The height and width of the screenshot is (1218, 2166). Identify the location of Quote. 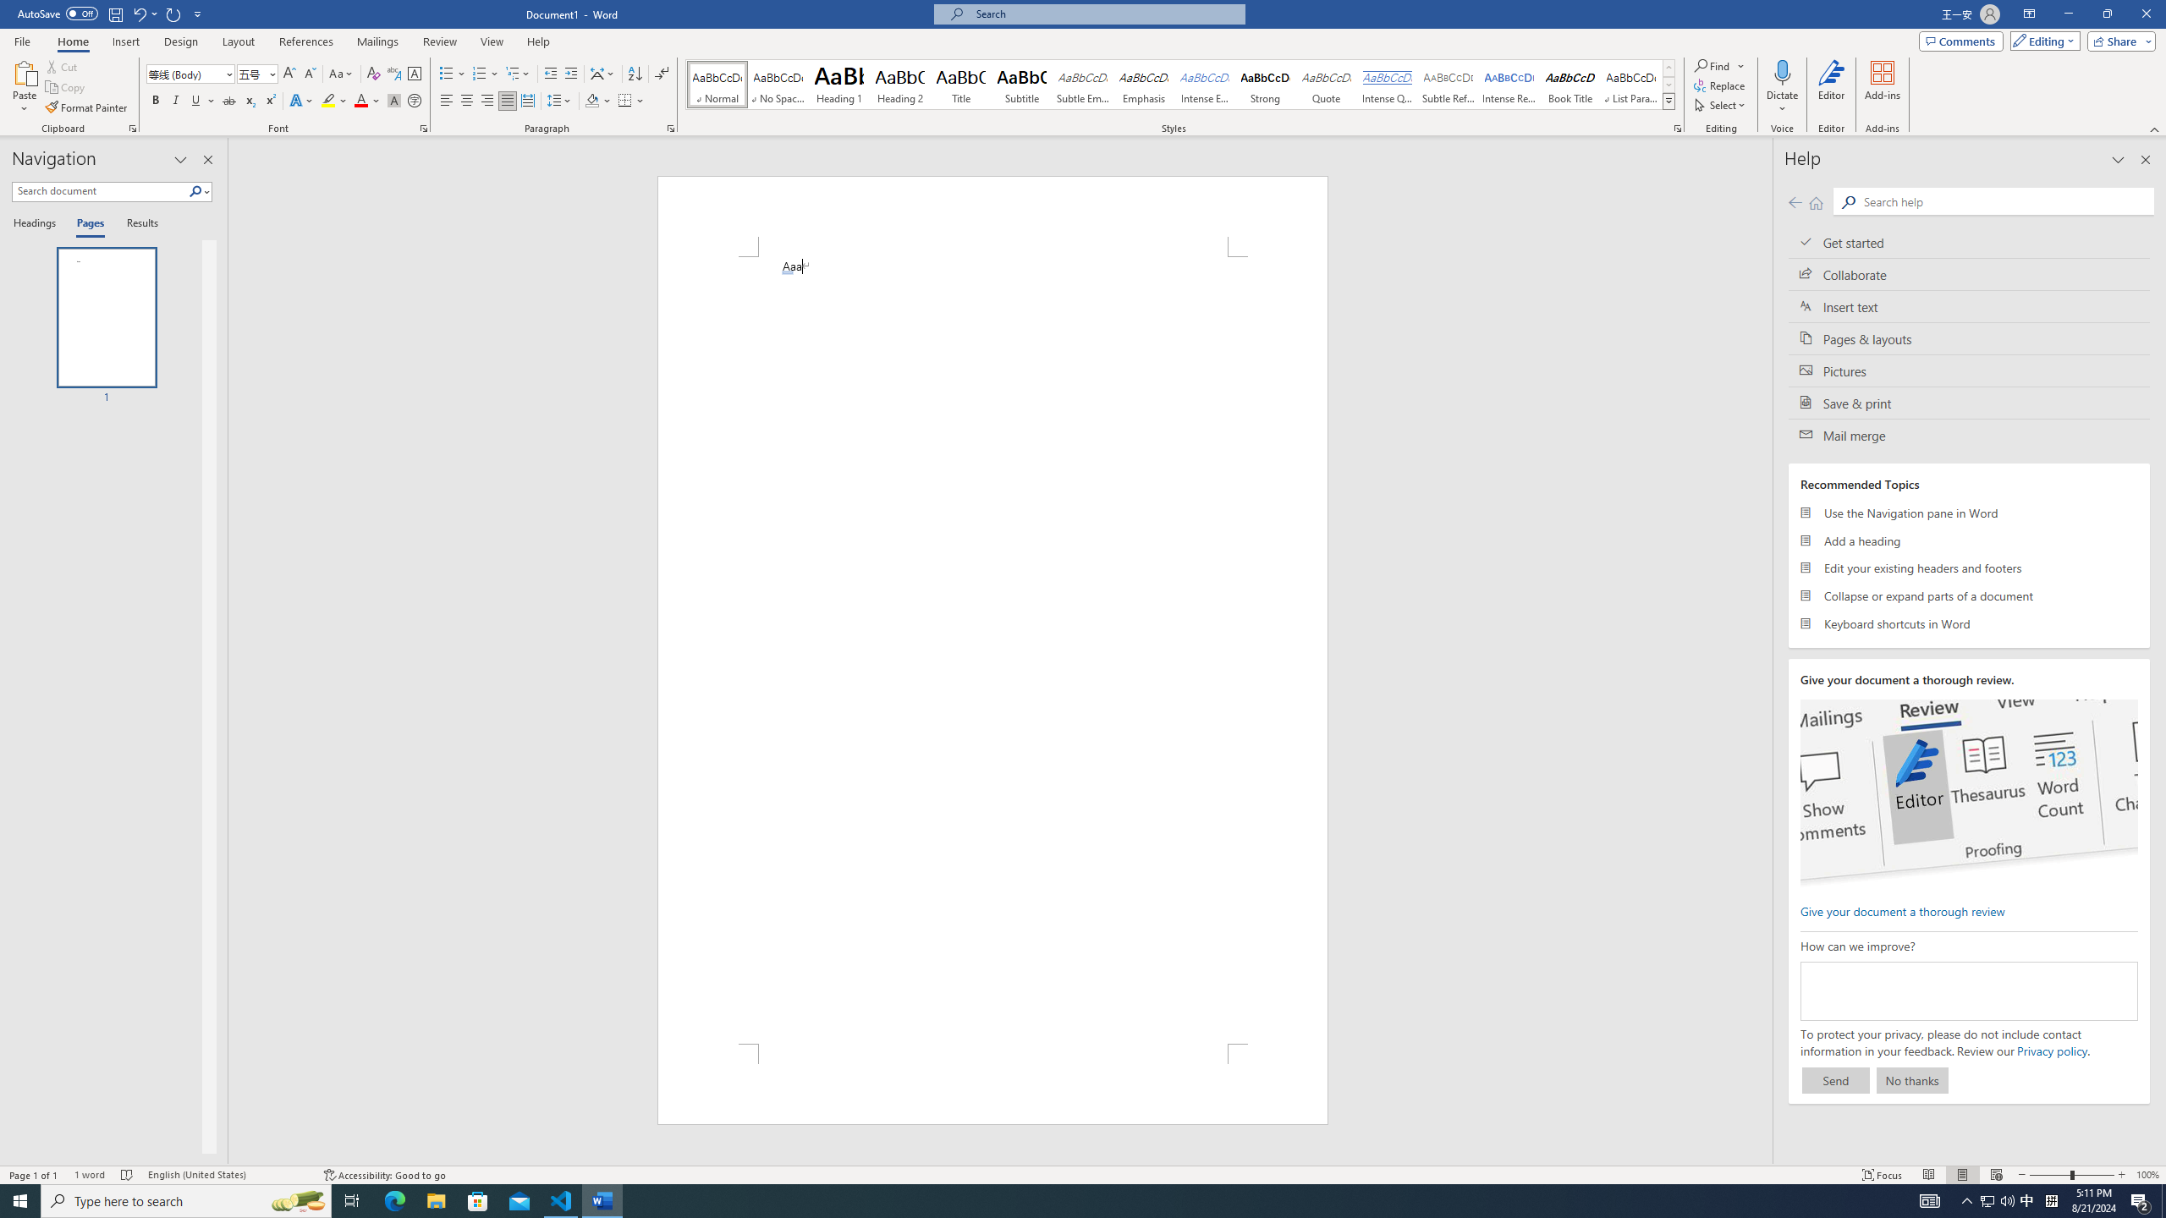
(1327, 85).